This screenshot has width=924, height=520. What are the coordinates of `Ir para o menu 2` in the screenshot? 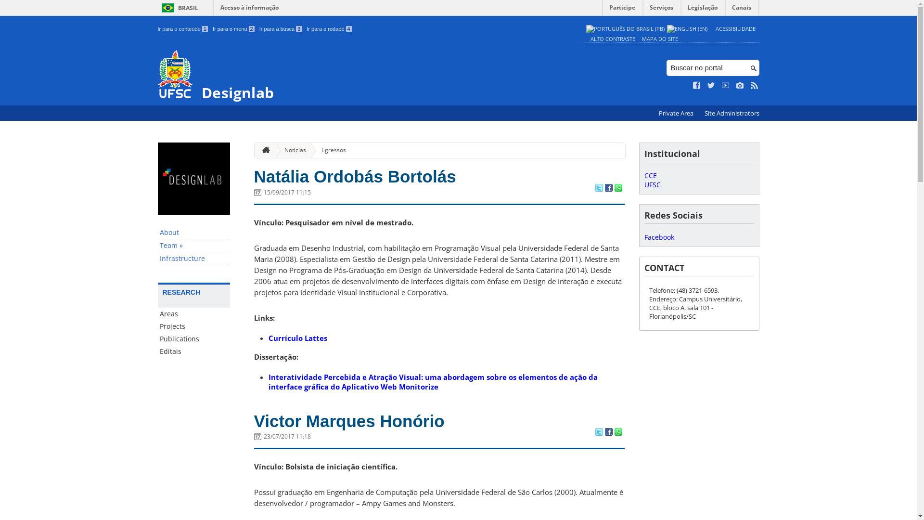 It's located at (234, 29).